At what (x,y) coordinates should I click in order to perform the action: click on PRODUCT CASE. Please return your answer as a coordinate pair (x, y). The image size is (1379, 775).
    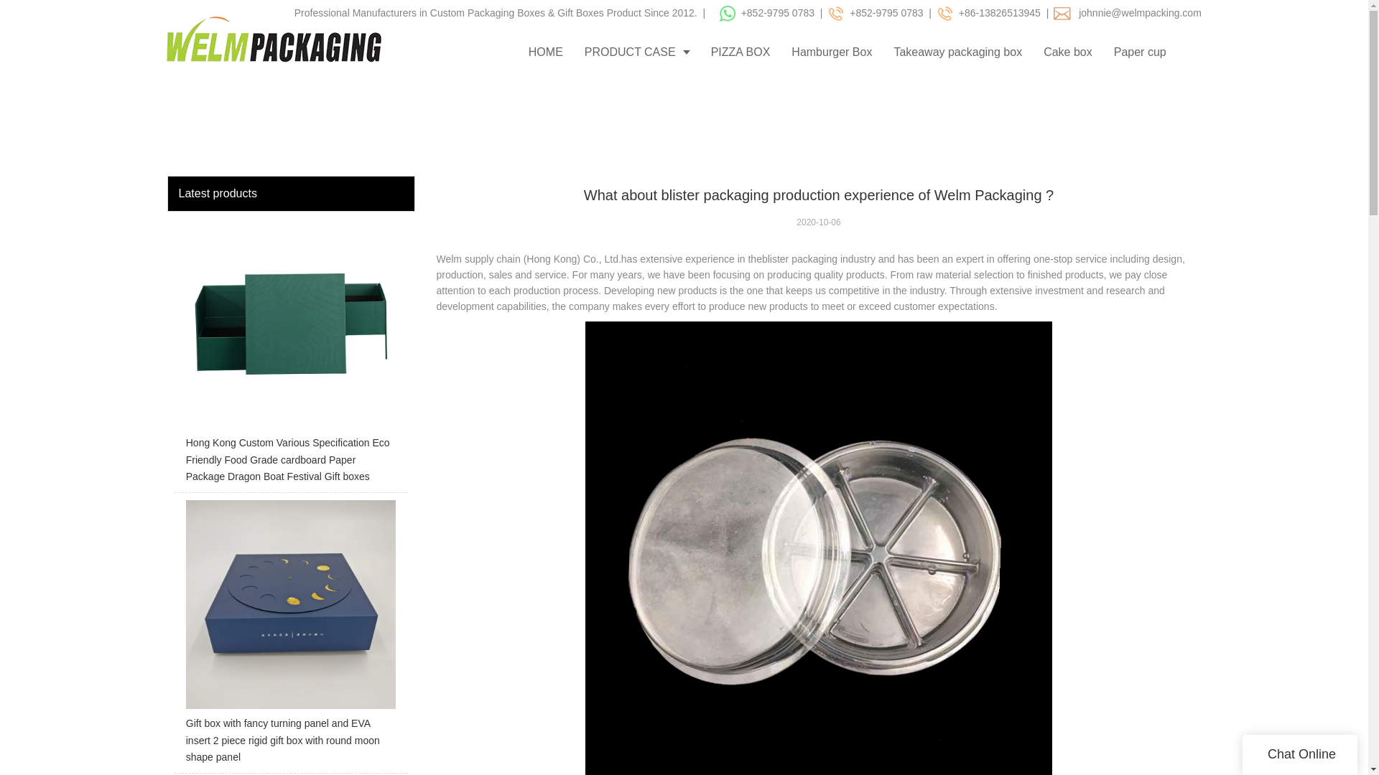
    Looking at the image, I should click on (636, 52).